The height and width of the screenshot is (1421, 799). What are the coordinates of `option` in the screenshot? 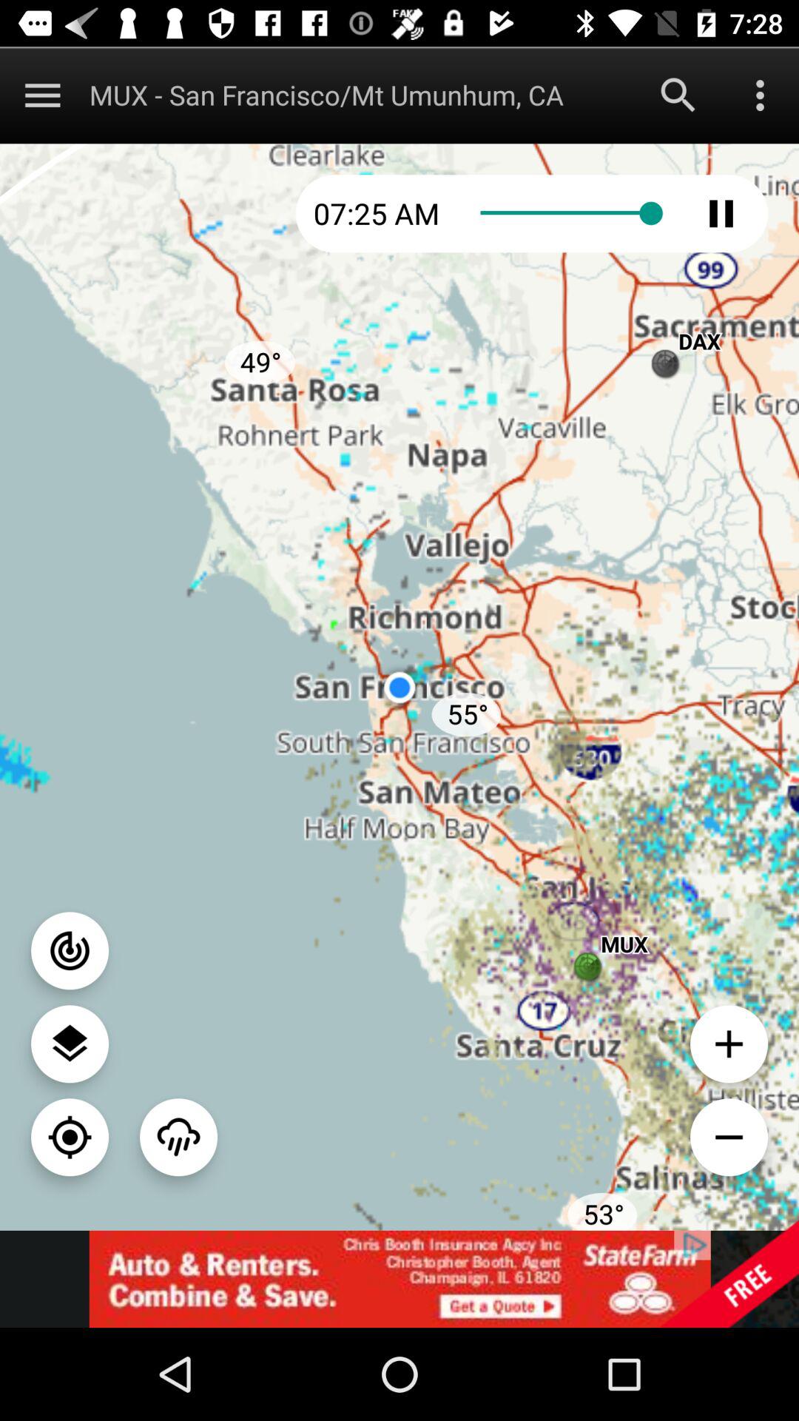 It's located at (761, 95).